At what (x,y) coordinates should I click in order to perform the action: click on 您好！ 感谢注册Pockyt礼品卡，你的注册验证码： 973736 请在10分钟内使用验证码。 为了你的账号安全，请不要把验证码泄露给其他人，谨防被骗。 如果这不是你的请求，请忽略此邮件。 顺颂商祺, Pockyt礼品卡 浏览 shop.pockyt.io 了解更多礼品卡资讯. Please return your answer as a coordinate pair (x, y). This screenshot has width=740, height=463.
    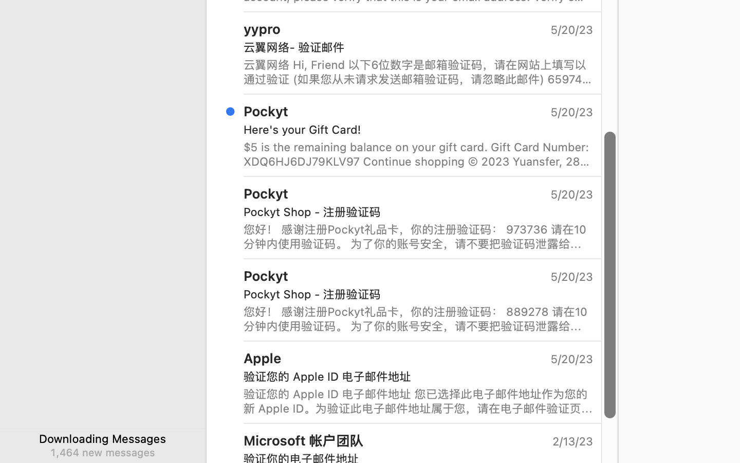
    Looking at the image, I should click on (418, 237).